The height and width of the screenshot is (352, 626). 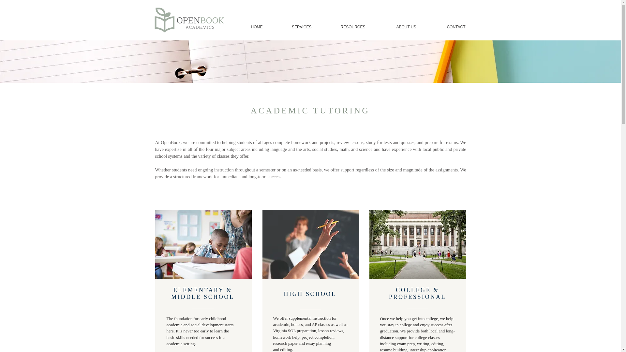 I want to click on College Campus, so click(x=417, y=244).